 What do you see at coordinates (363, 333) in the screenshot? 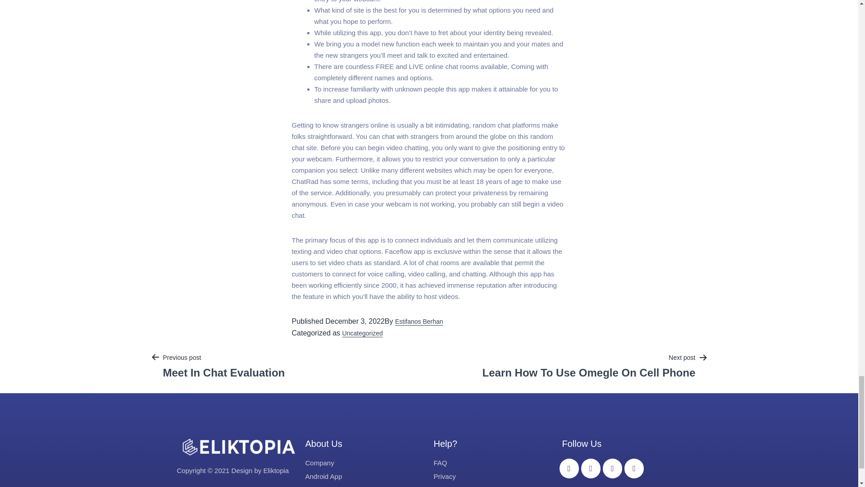
I see `Uncategorized` at bounding box center [363, 333].